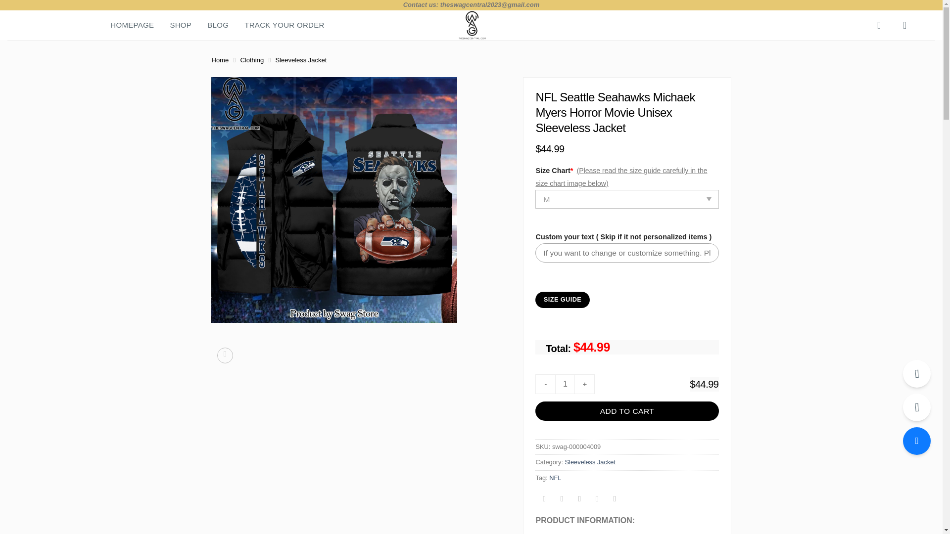  I want to click on -, so click(545, 384).